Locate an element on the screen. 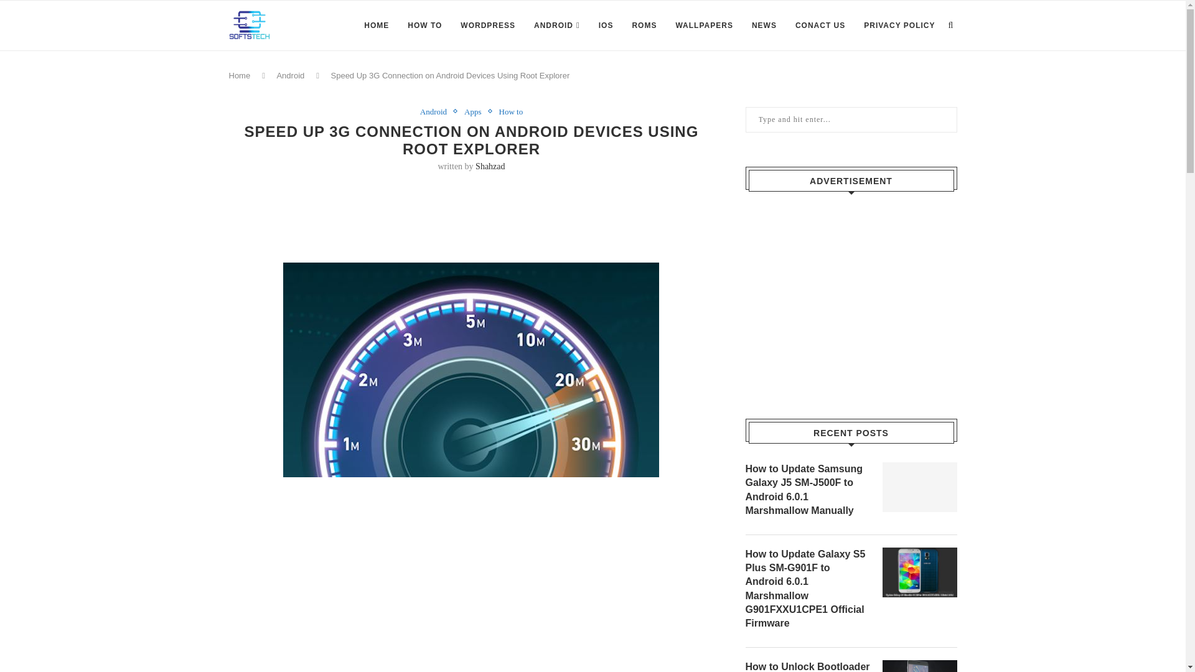 The height and width of the screenshot is (672, 1195). IOS is located at coordinates (606, 26).